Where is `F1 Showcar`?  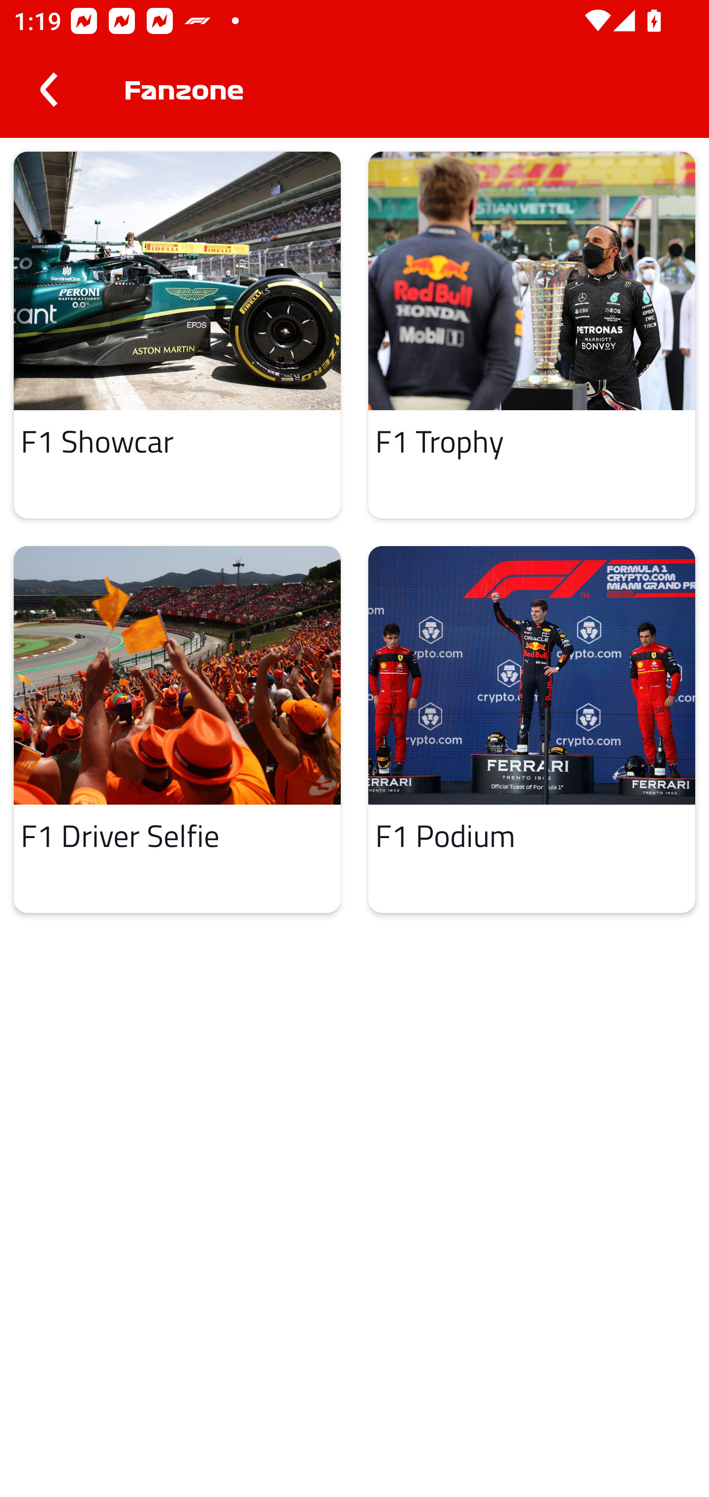 F1 Showcar is located at coordinates (177, 334).